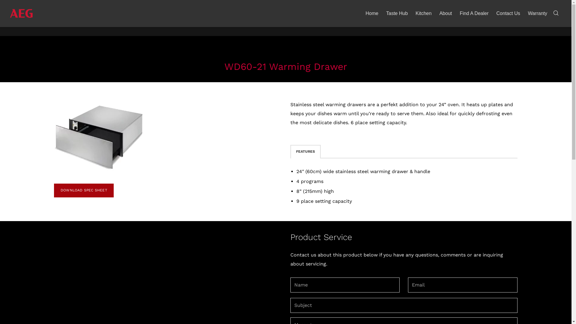  What do you see at coordinates (424, 13) in the screenshot?
I see `Kitchen` at bounding box center [424, 13].